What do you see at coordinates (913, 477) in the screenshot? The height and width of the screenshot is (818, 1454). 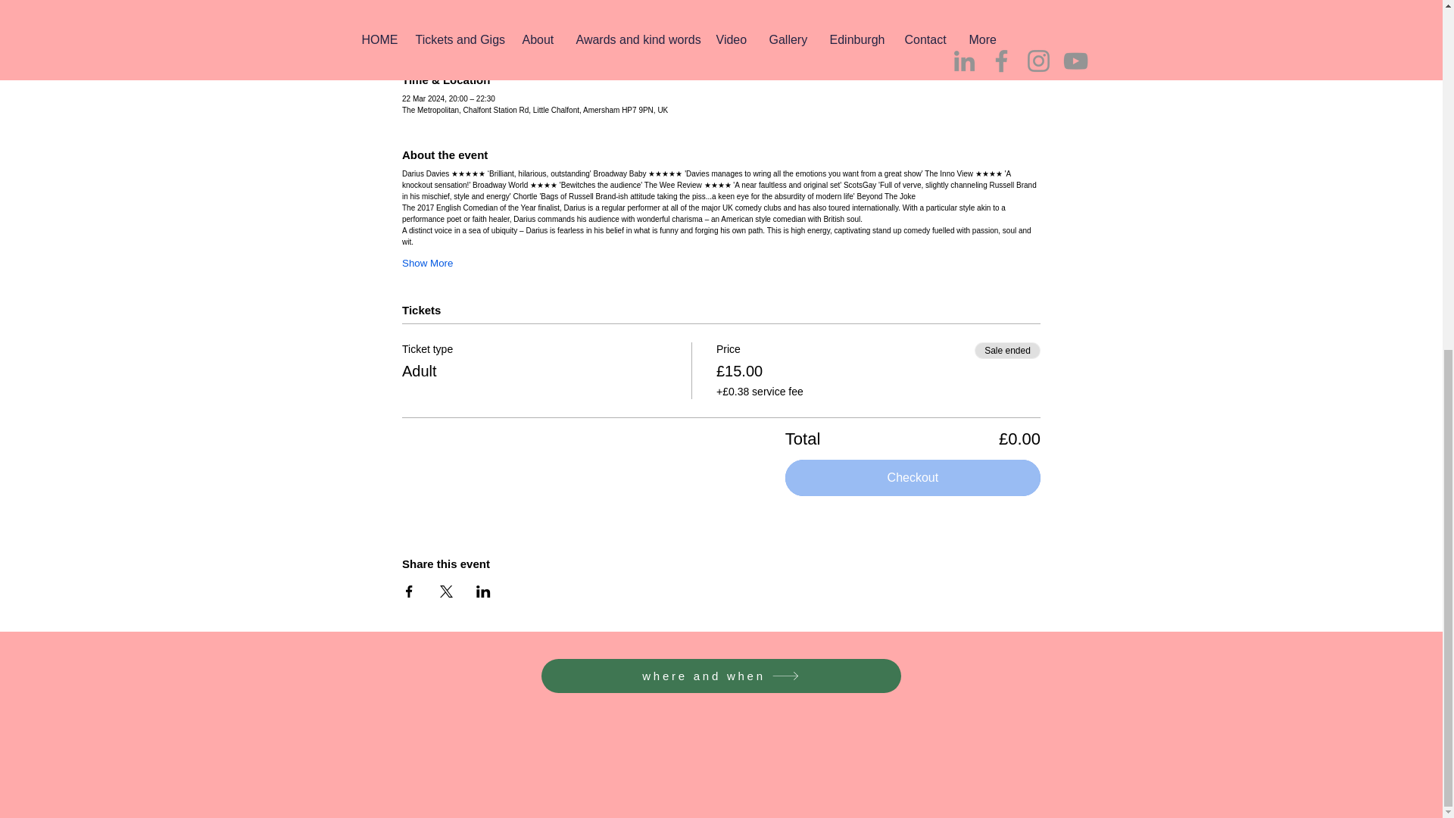 I see `Checkout` at bounding box center [913, 477].